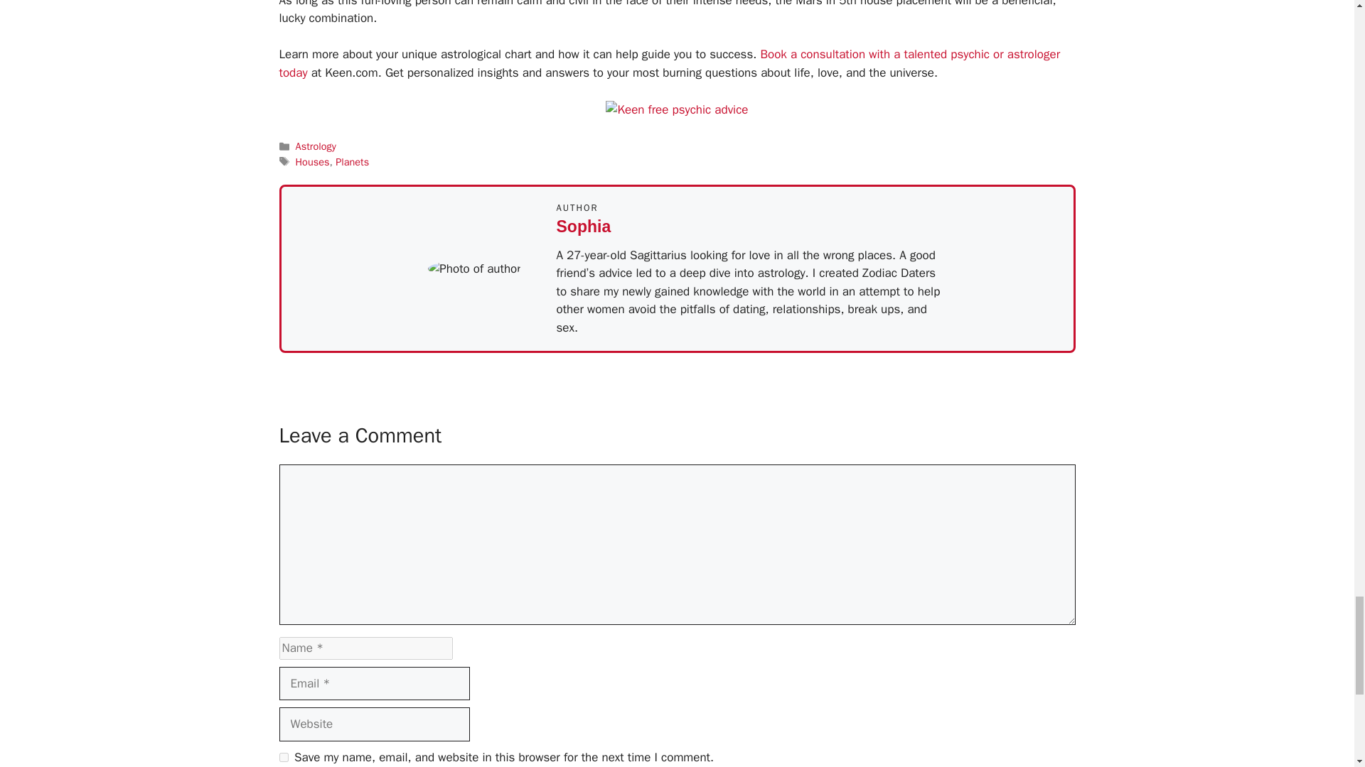  I want to click on IR - woman 300x250 Love Chat 3Free, so click(677, 109).